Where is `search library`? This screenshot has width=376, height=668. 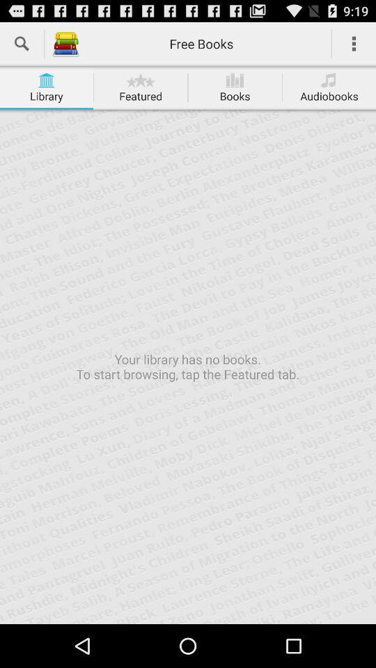 search library is located at coordinates (22, 43).